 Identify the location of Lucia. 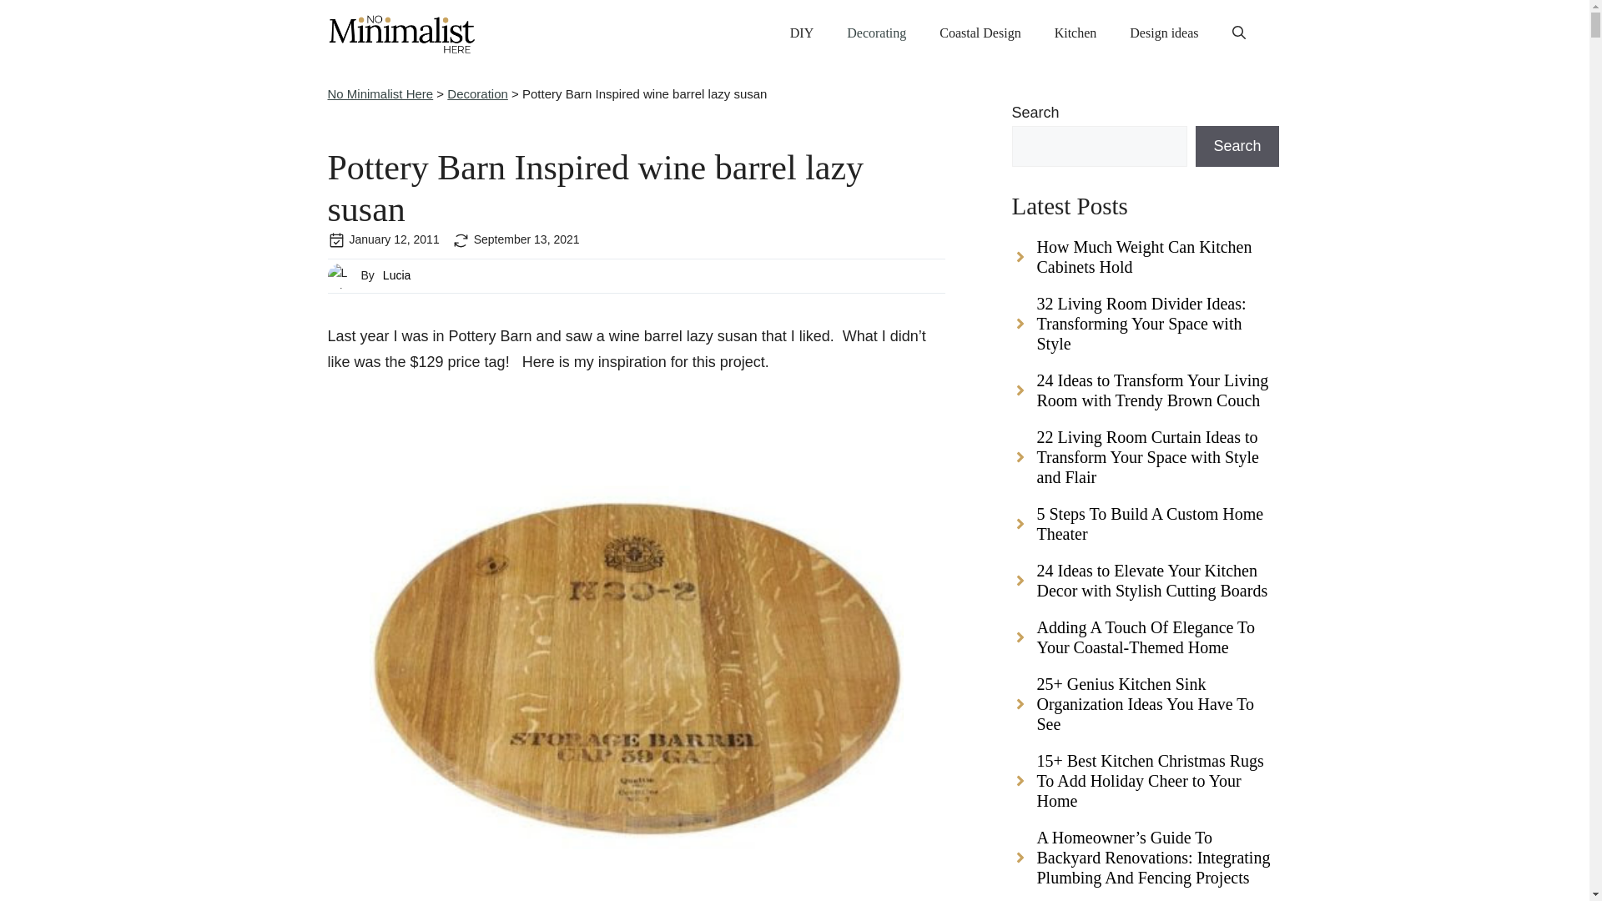
(395, 275).